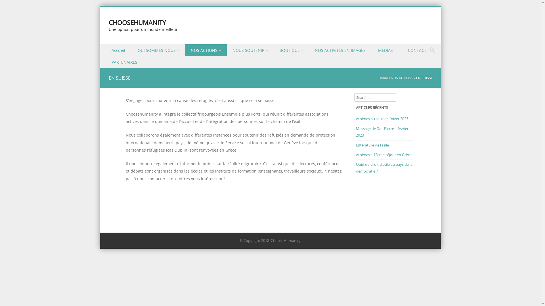  What do you see at coordinates (434, 50) in the screenshot?
I see `Search for:` at bounding box center [434, 50].